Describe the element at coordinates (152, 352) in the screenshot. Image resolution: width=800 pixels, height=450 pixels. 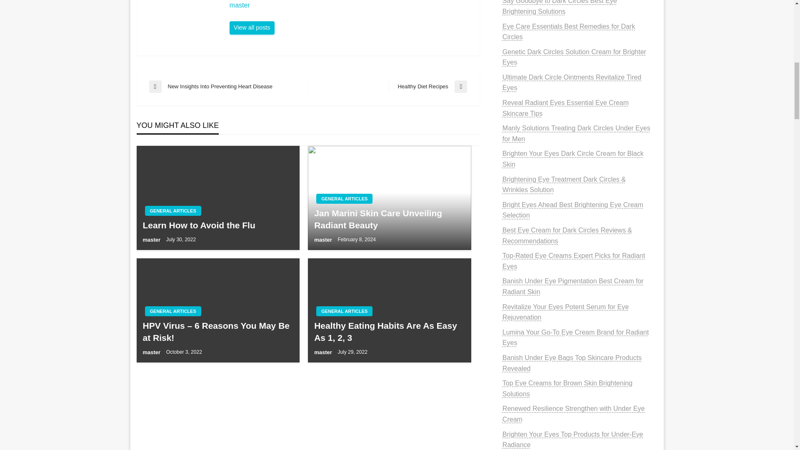
I see `Learn How to Avoid the Flu` at that location.